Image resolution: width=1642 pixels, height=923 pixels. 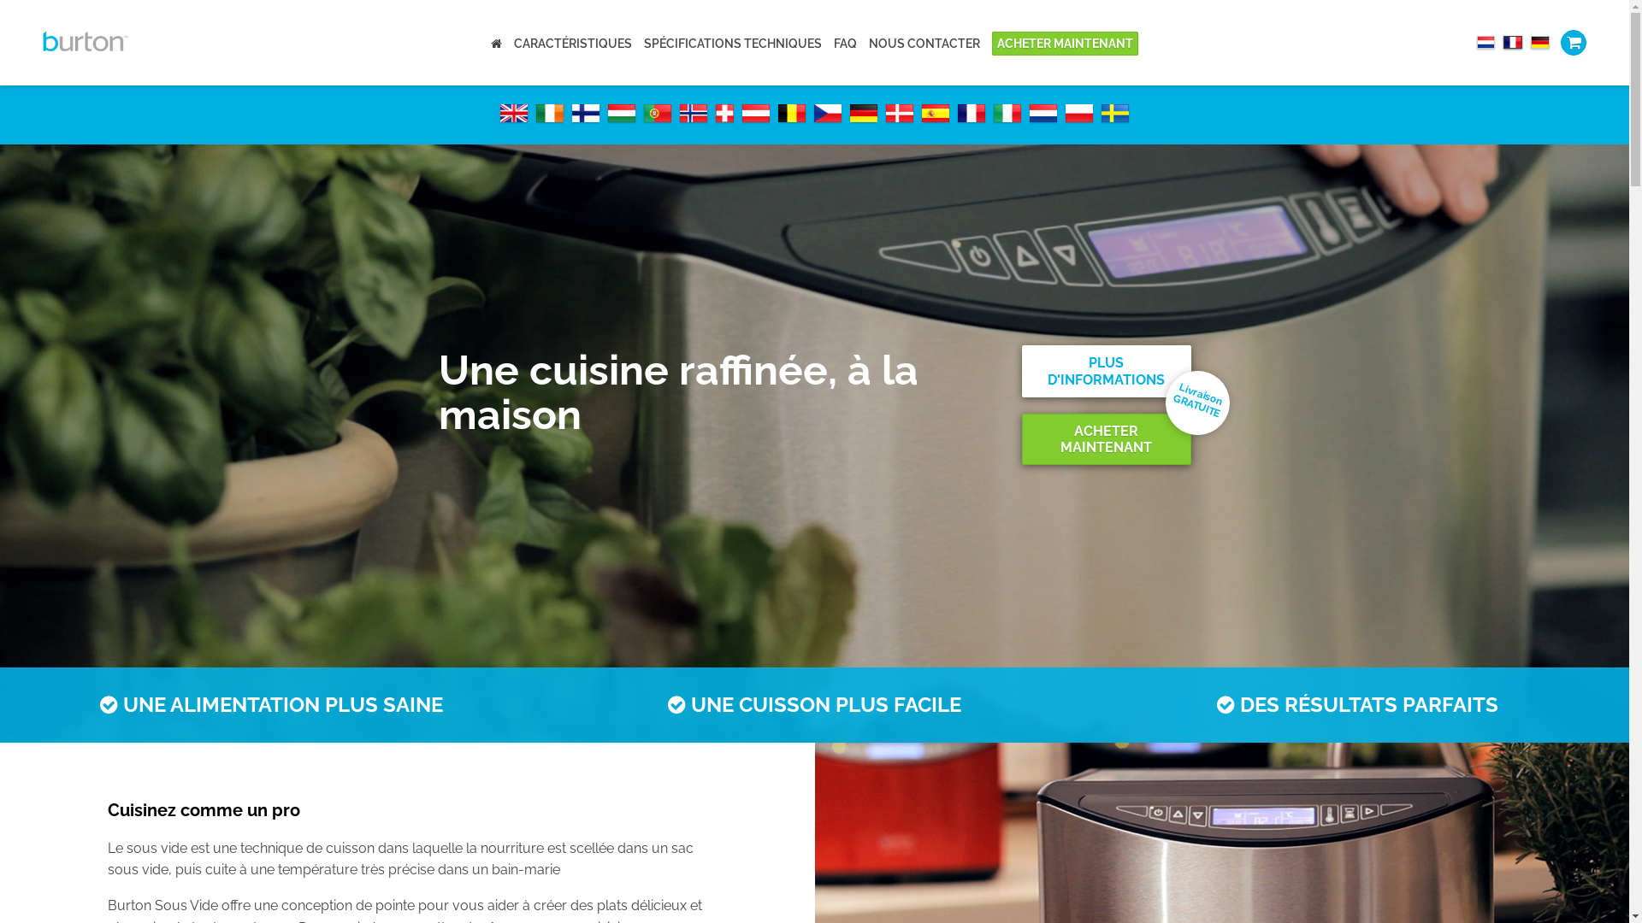 I want to click on FAQ, so click(x=845, y=44).